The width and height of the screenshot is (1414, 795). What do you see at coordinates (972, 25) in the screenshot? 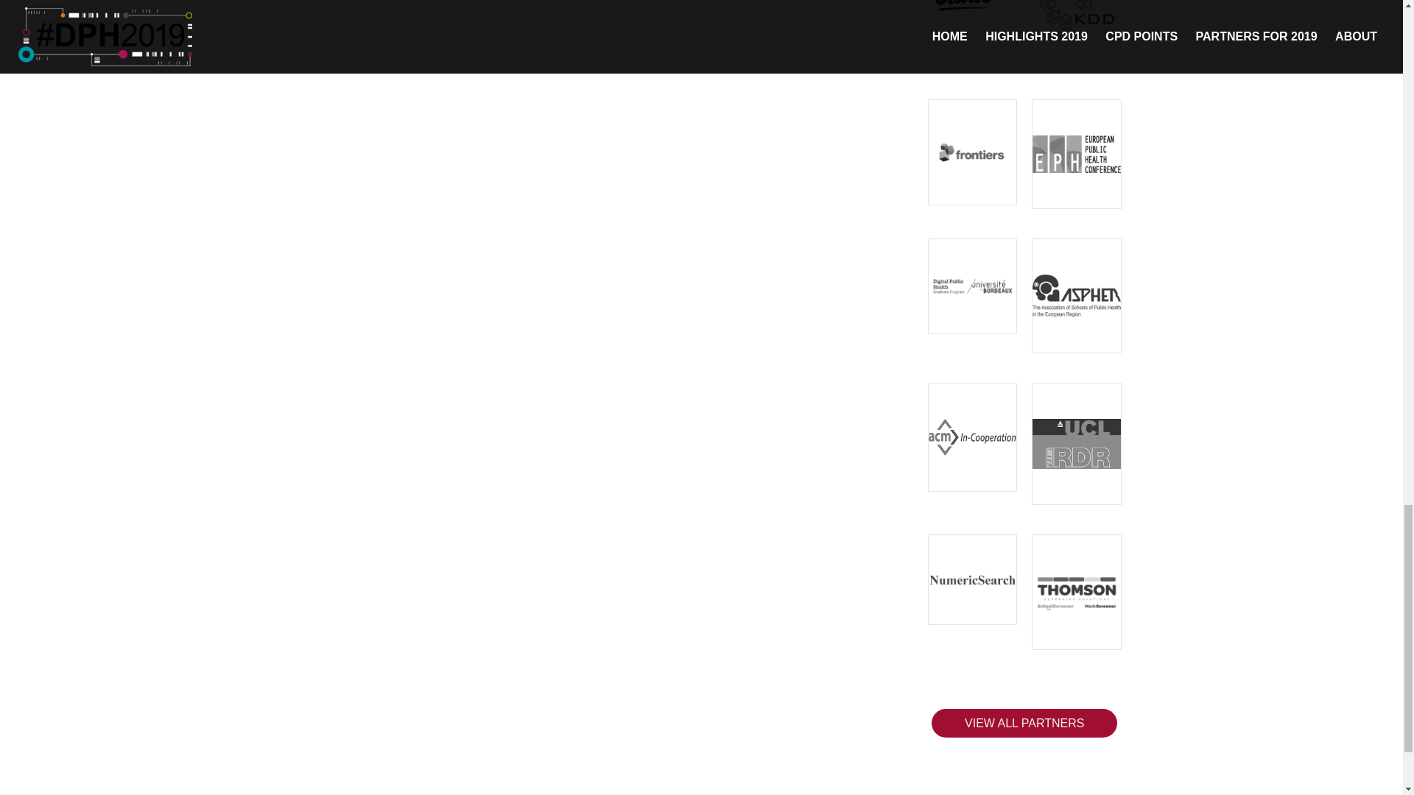
I see `GIANT Health` at bounding box center [972, 25].